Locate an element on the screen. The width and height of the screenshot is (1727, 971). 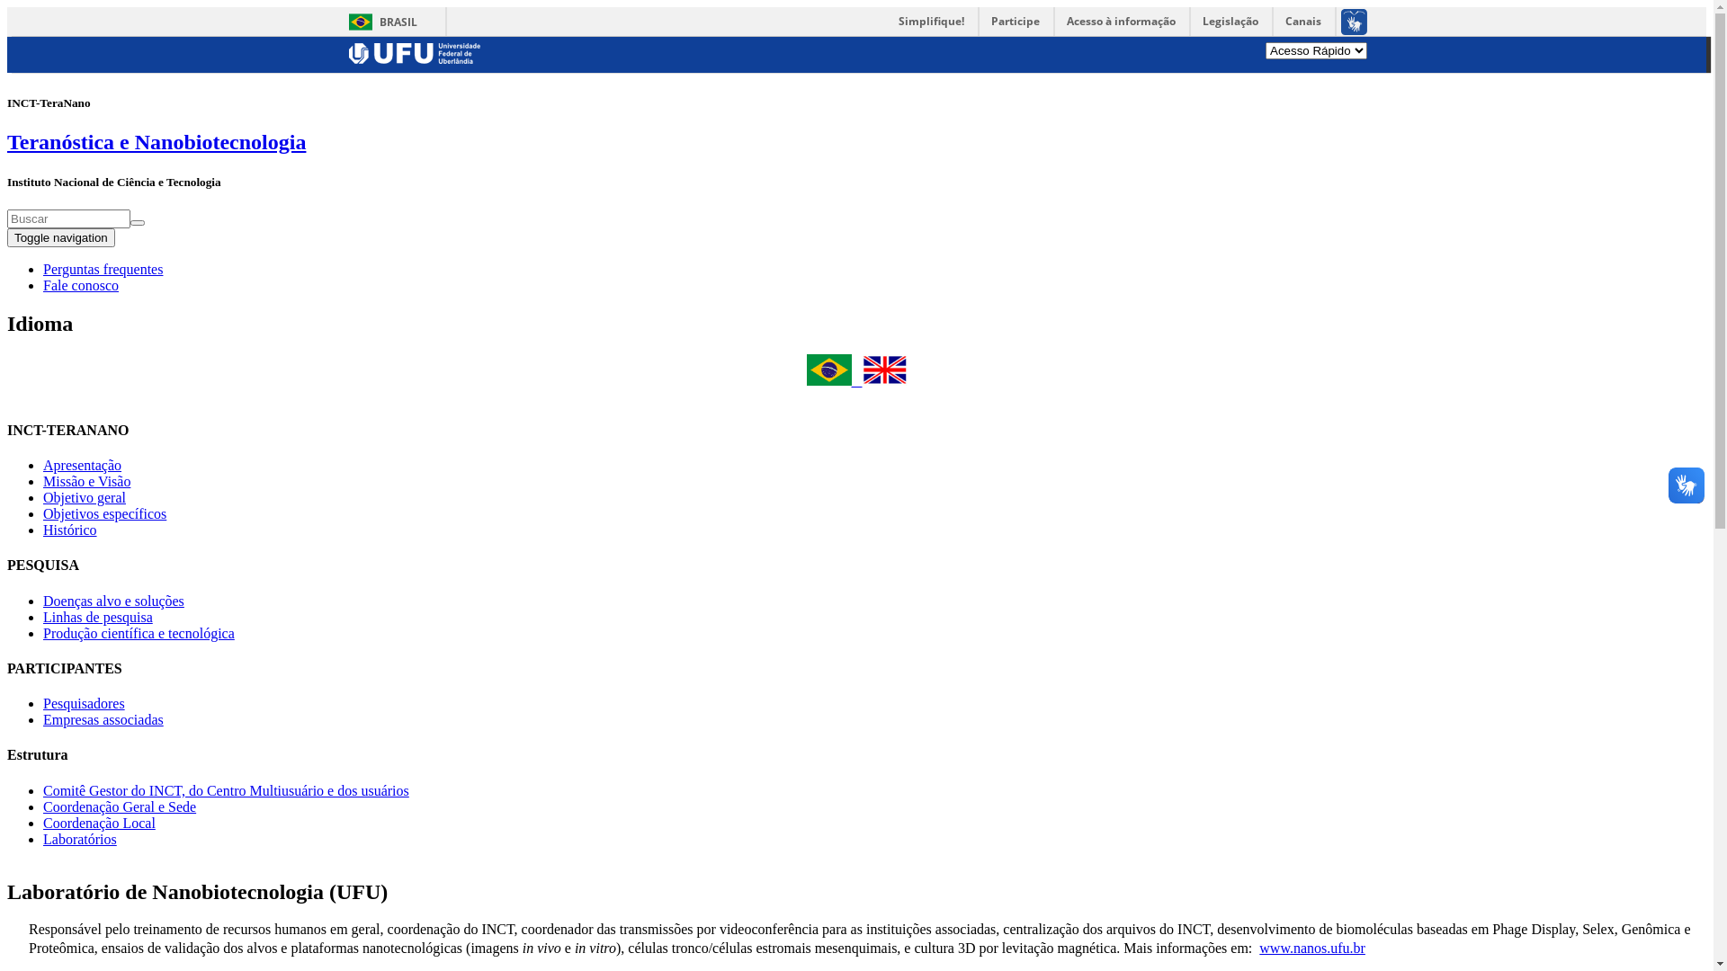
Empresas associadas is located at coordinates (103, 719).